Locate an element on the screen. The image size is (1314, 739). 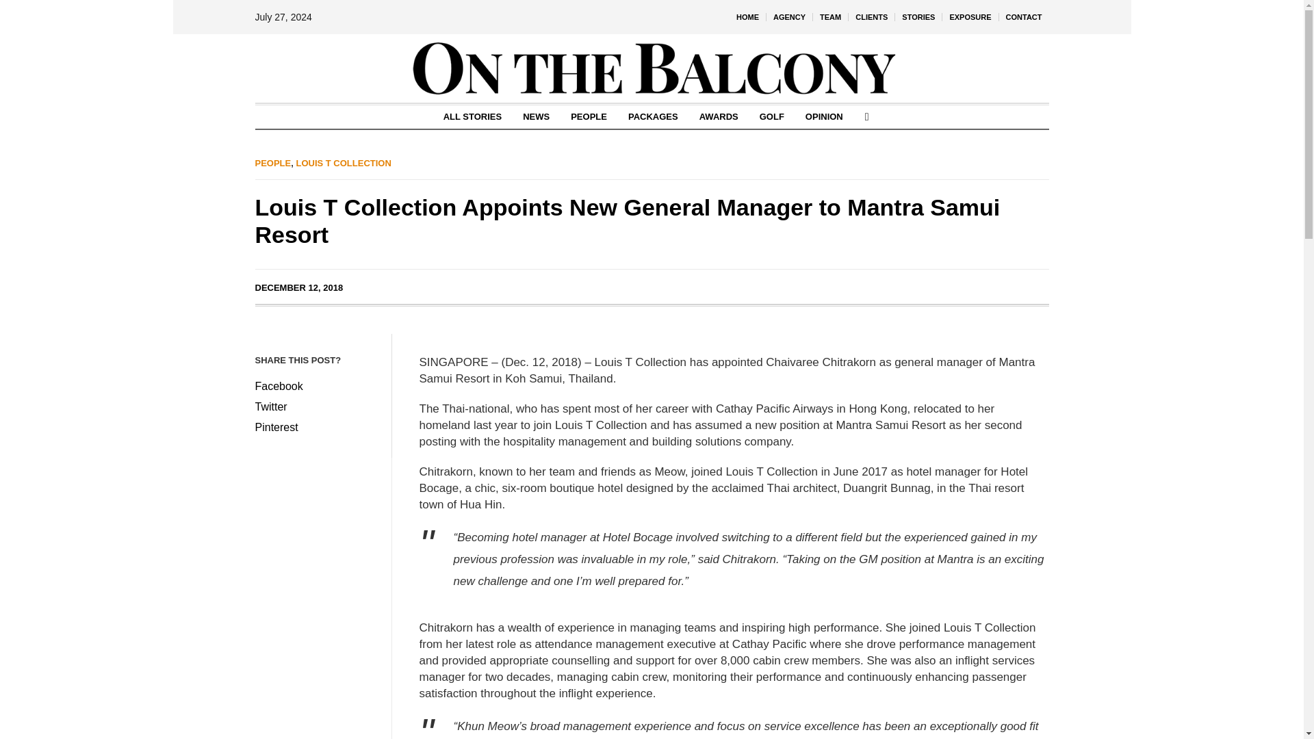
EXPOSURE is located at coordinates (969, 16).